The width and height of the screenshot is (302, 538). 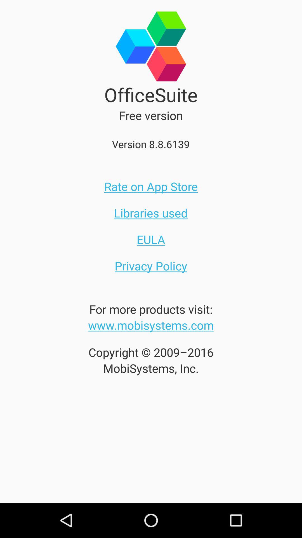 What do you see at coordinates (151, 239) in the screenshot?
I see `click eula` at bounding box center [151, 239].